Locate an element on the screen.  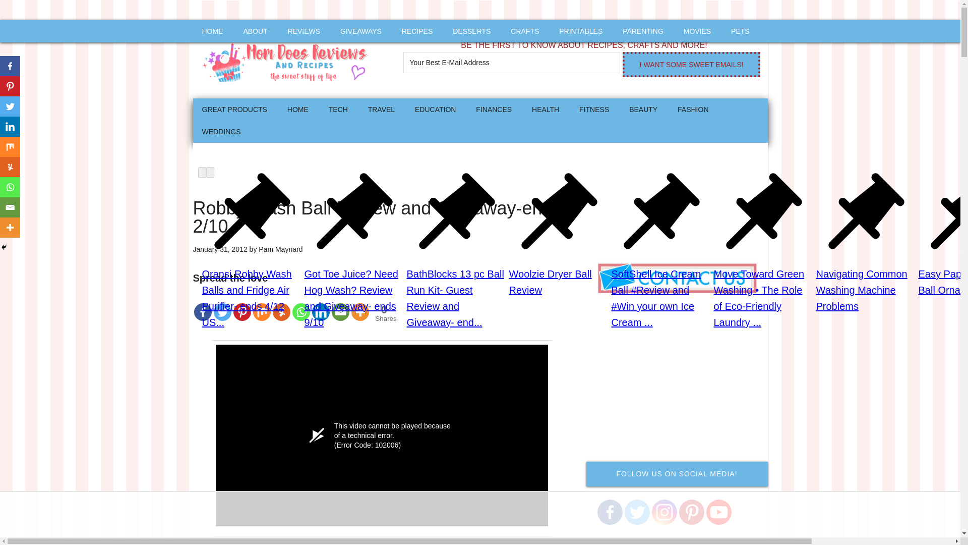
REVIEWS is located at coordinates (304, 31).